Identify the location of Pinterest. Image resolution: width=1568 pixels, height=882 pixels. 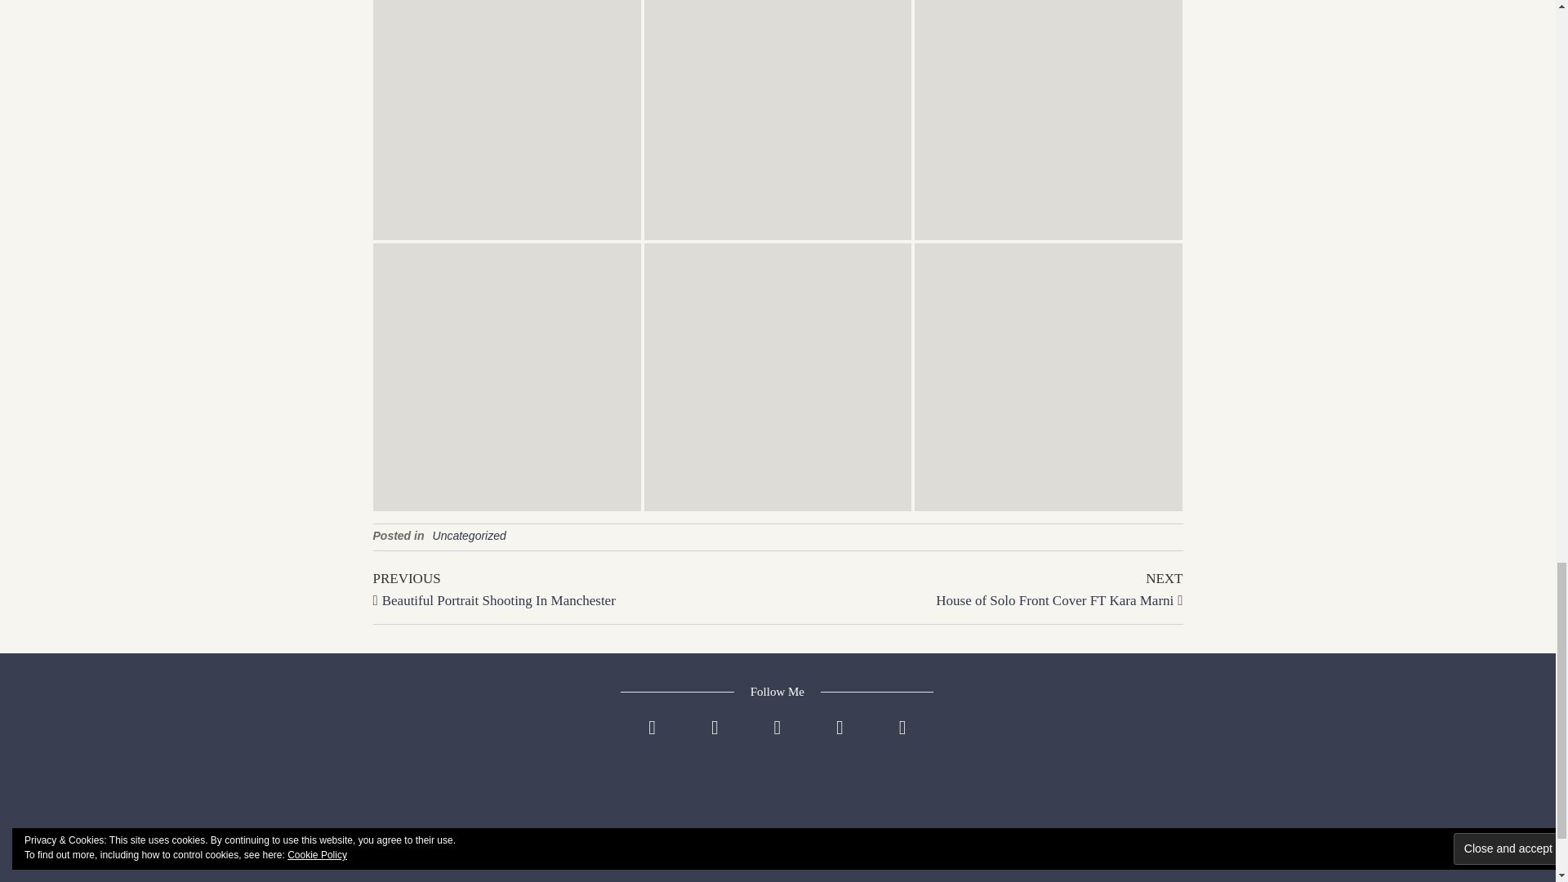
(840, 740).